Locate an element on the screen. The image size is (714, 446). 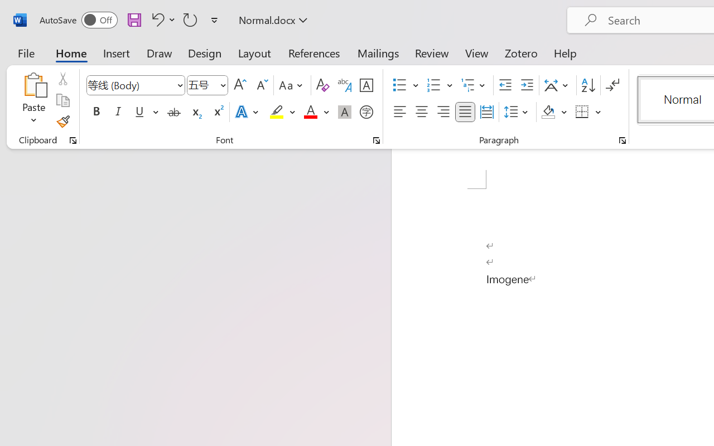
Center is located at coordinates (422, 112).